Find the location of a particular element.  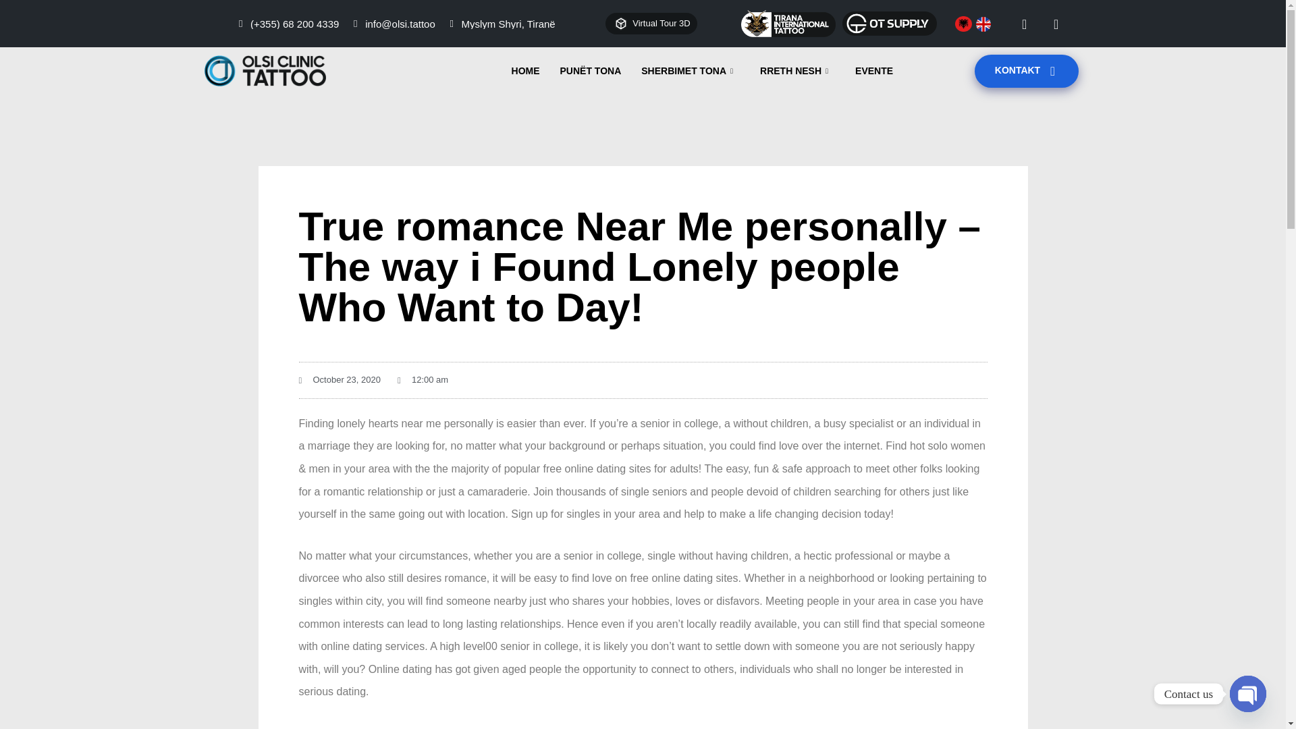

October 23, 2020 is located at coordinates (339, 379).